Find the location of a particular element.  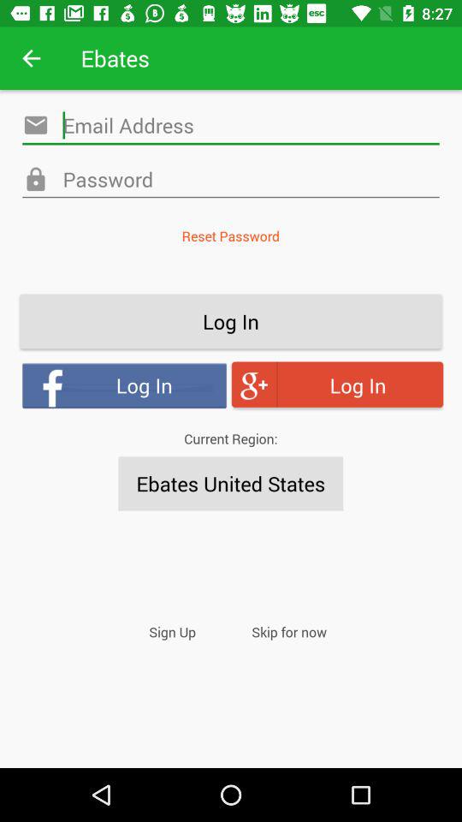

enter email address is located at coordinates (231, 180).